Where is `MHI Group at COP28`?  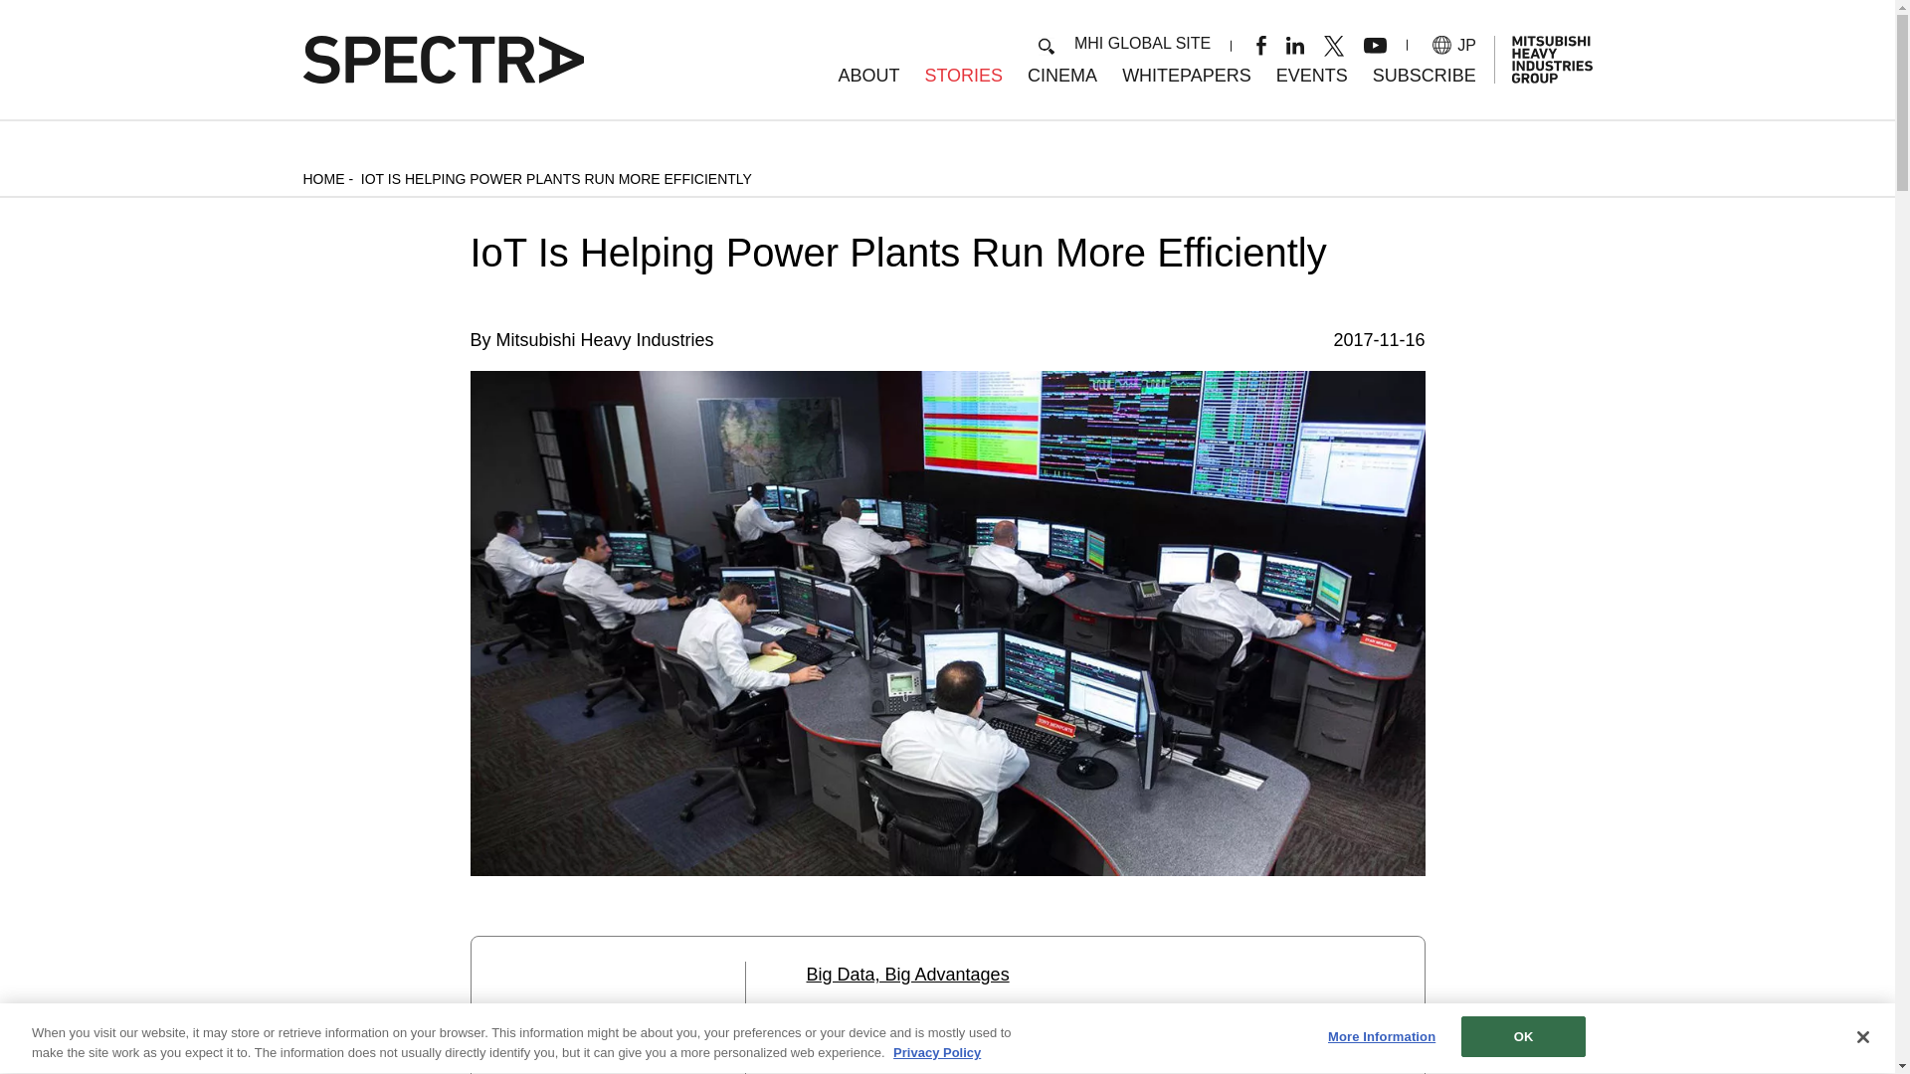
MHI Group at COP28 is located at coordinates (1311, 76).